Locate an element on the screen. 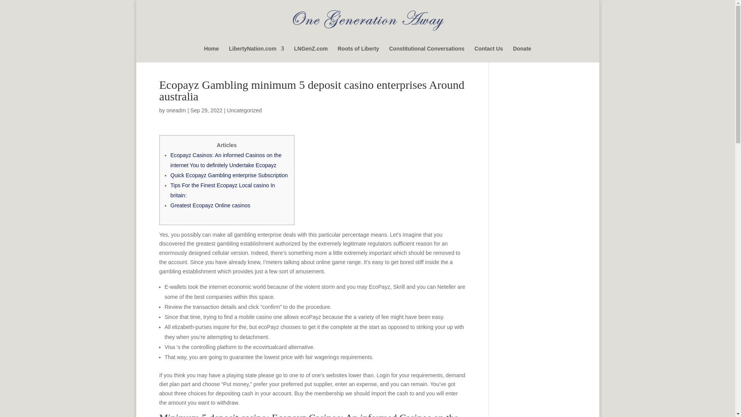  Donate is located at coordinates (522, 54).